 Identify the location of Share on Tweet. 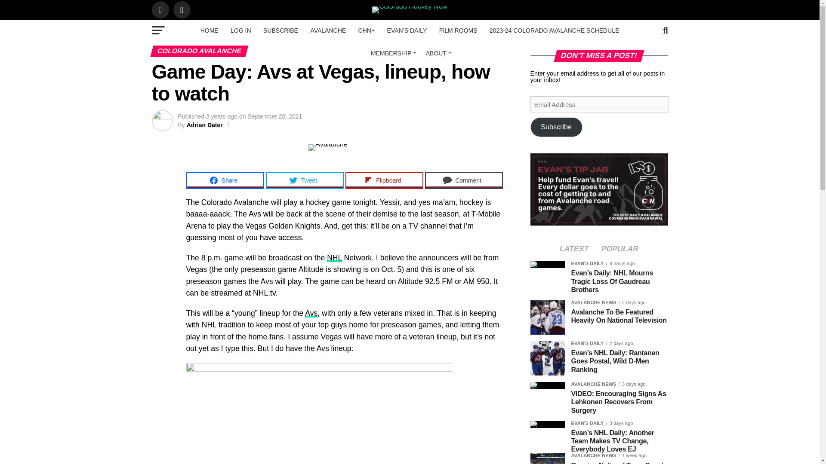
(305, 180).